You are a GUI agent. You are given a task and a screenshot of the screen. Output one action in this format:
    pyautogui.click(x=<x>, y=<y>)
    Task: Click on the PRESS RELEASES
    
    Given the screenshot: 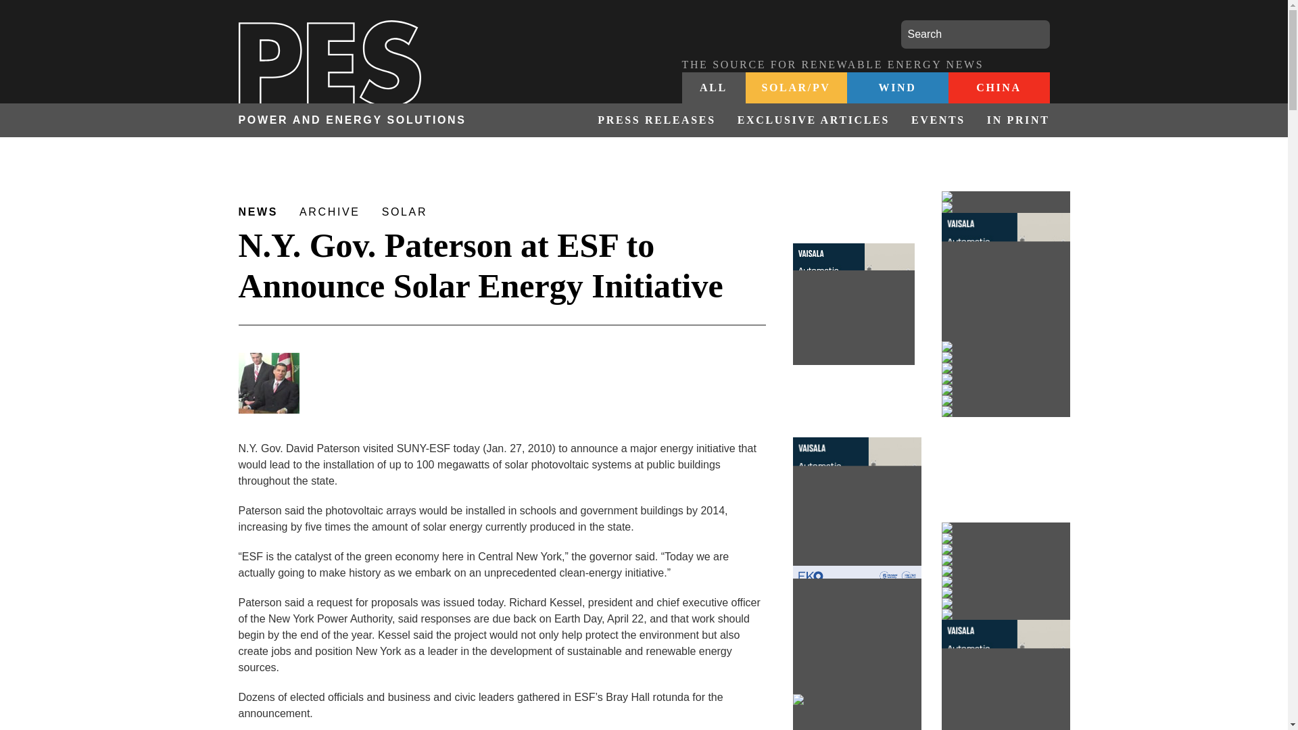 What is the action you would take?
    pyautogui.click(x=656, y=120)
    